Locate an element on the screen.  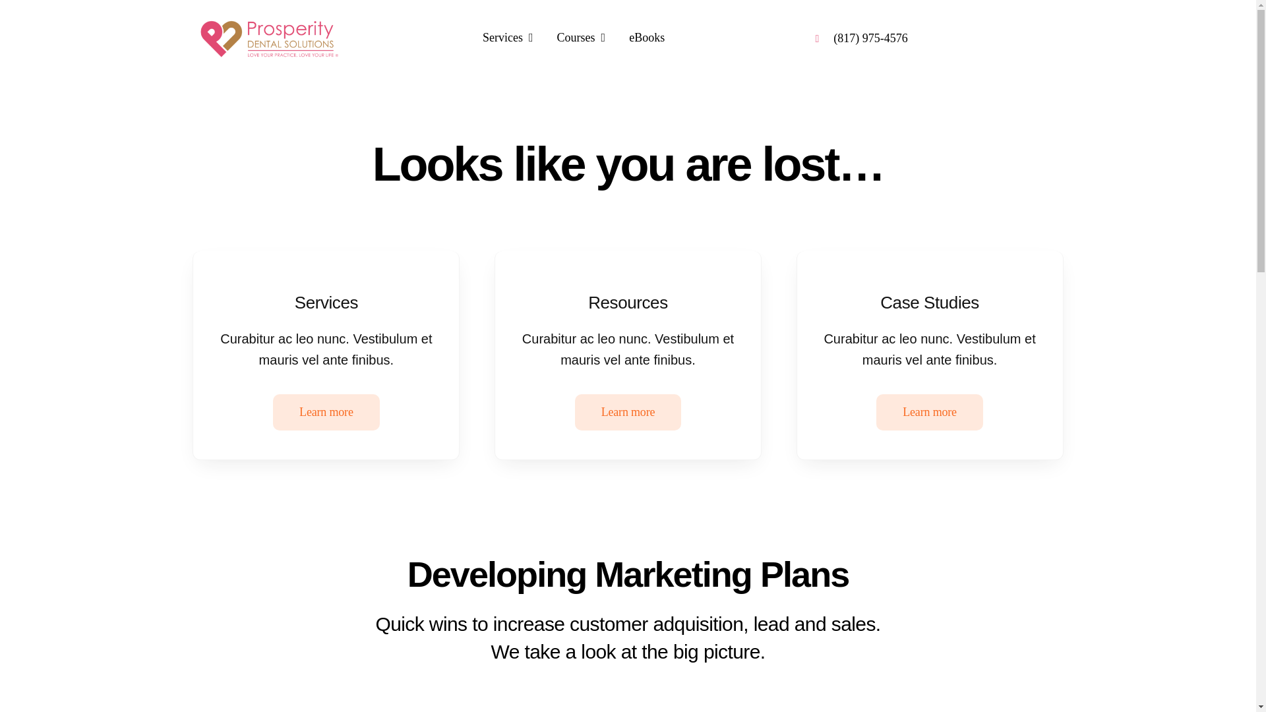
Learn more is located at coordinates (326, 413).